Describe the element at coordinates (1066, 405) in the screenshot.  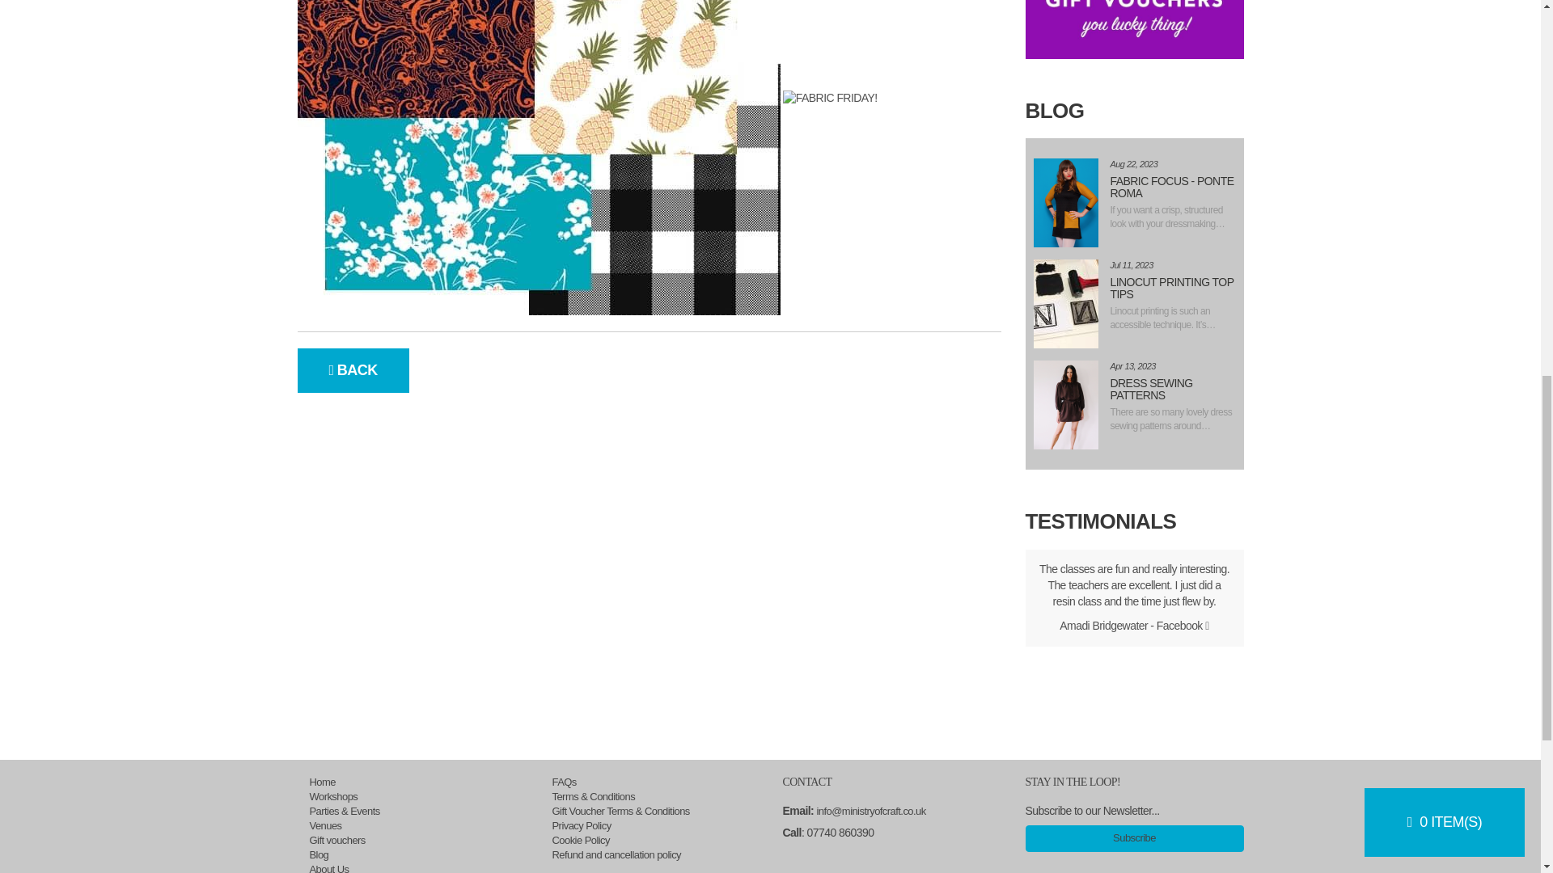
I see `FABRIC FRIDAY!` at that location.